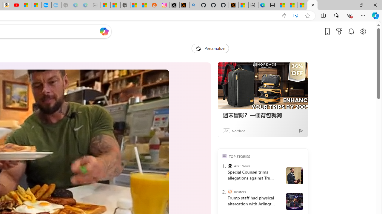 The width and height of the screenshot is (382, 214). Describe the element at coordinates (104, 31) in the screenshot. I see `Open Copilot` at that location.